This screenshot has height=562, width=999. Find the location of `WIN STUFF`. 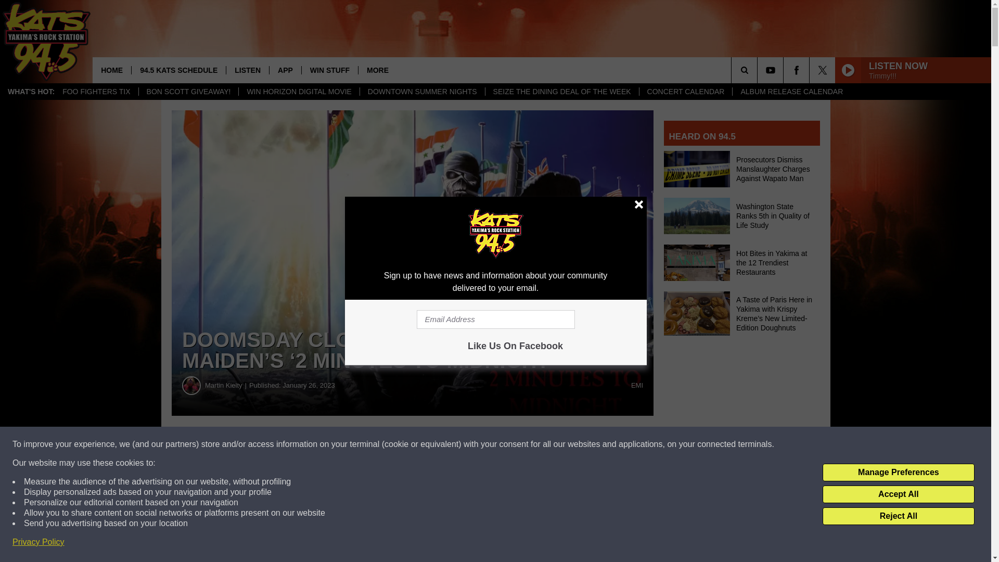

WIN STUFF is located at coordinates (329, 70).